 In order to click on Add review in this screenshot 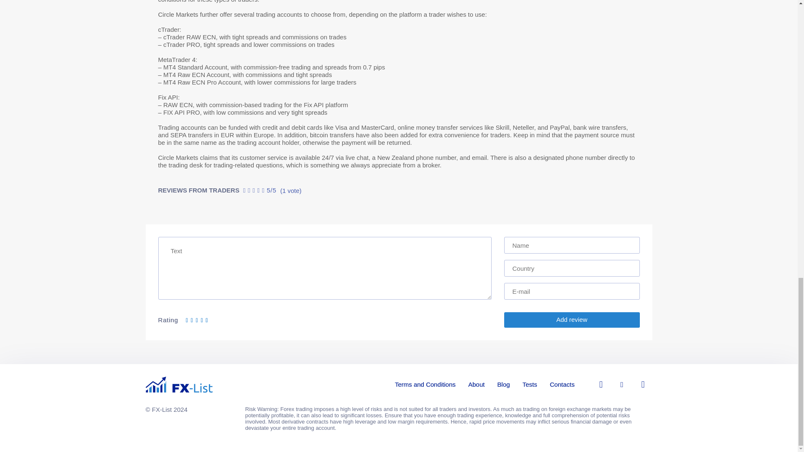, I will do `click(572, 320)`.